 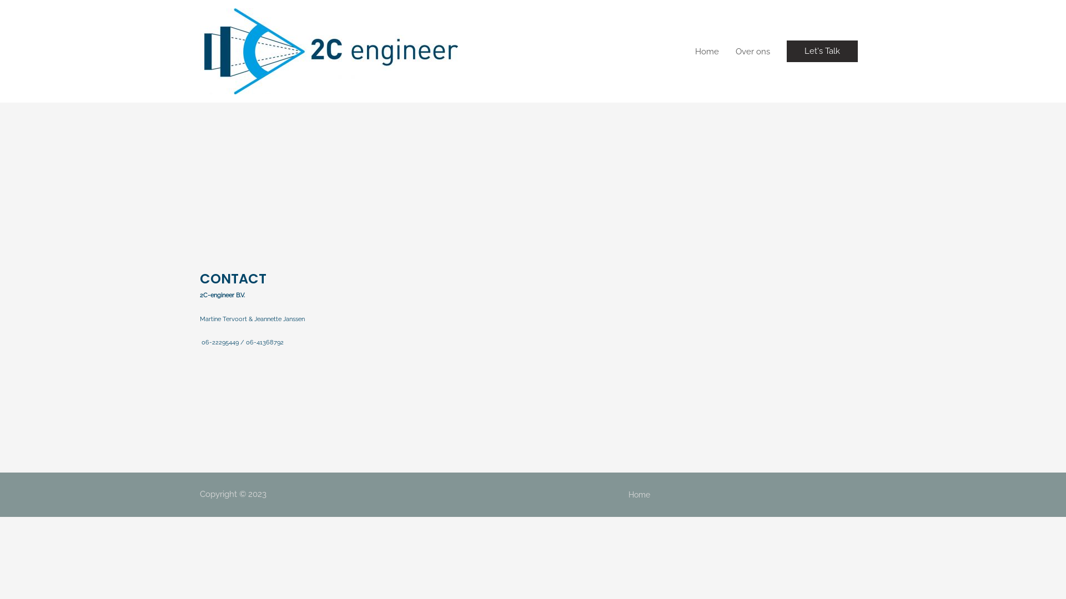 What do you see at coordinates (822, 51) in the screenshot?
I see `Let'S Talk` at bounding box center [822, 51].